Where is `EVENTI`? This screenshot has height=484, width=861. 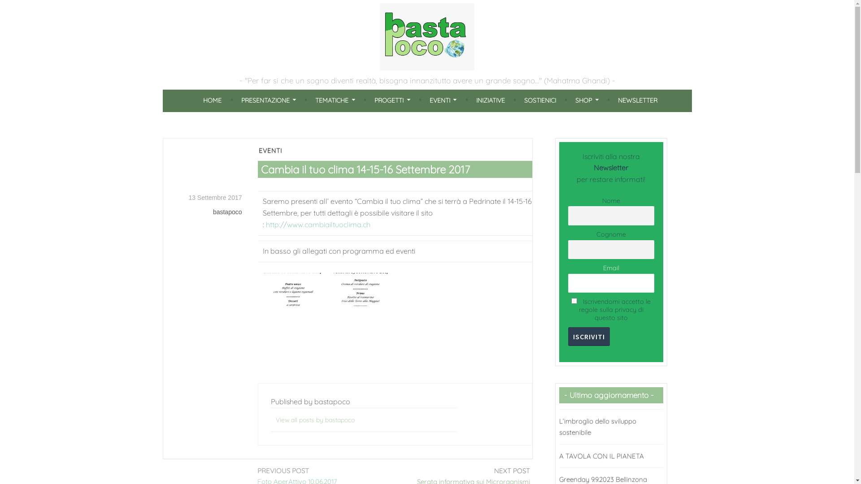 EVENTI is located at coordinates (443, 100).